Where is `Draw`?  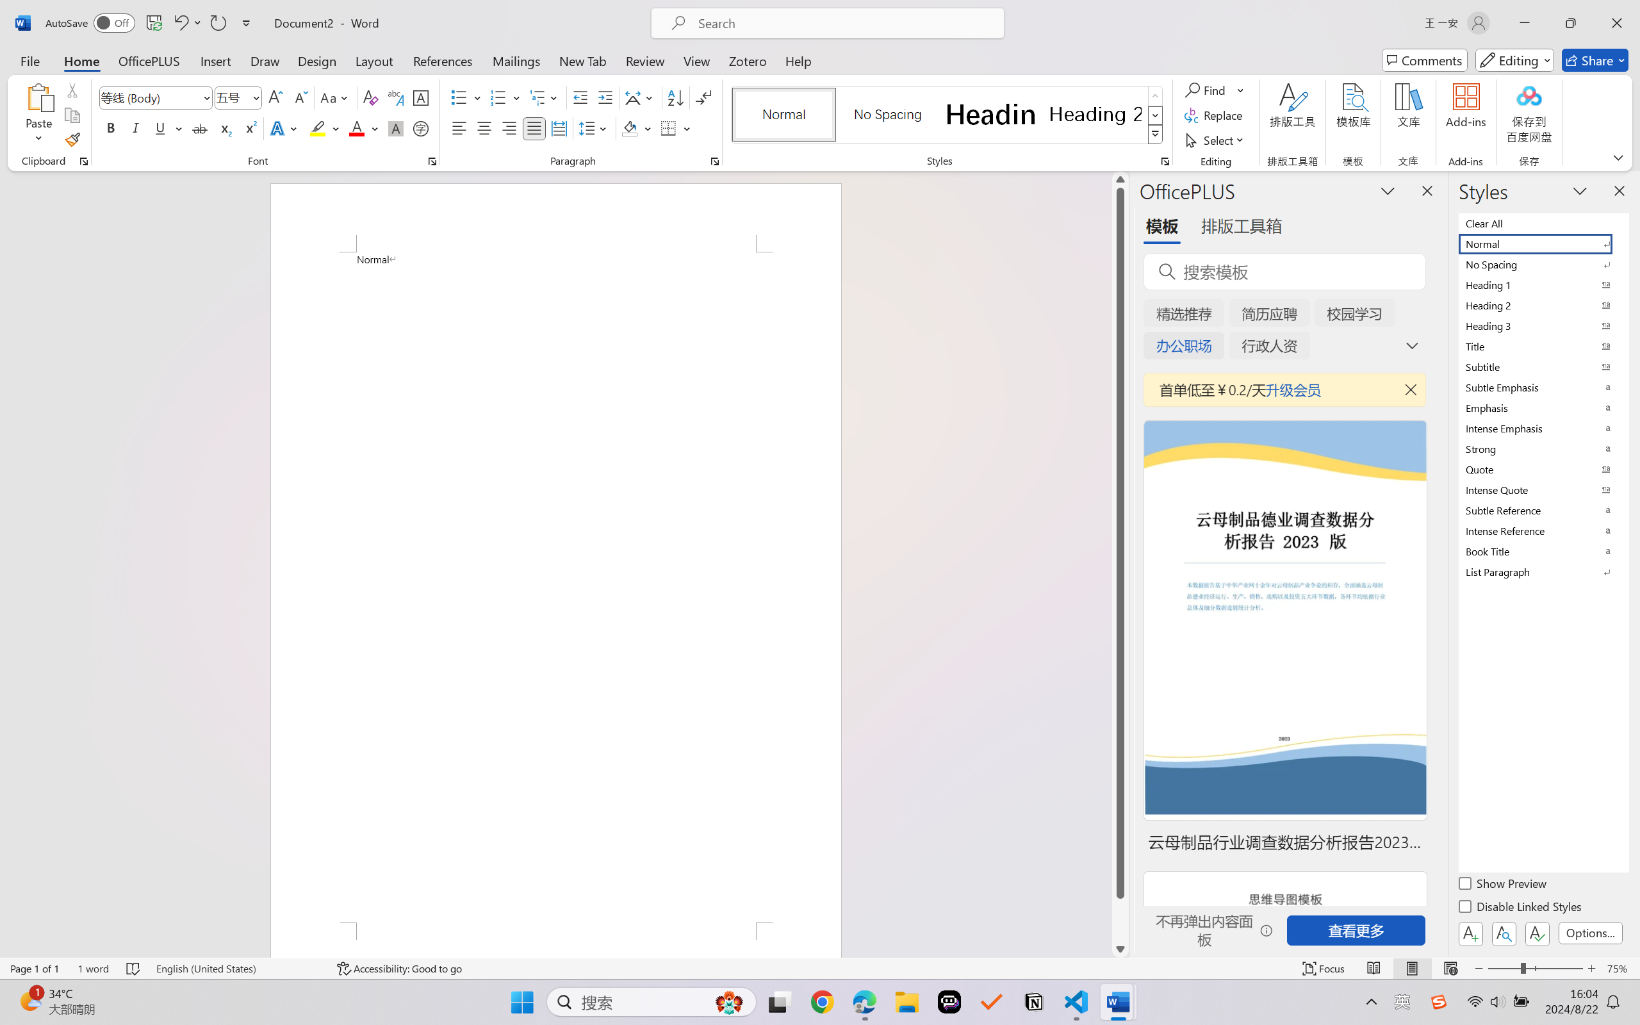 Draw is located at coordinates (265, 60).